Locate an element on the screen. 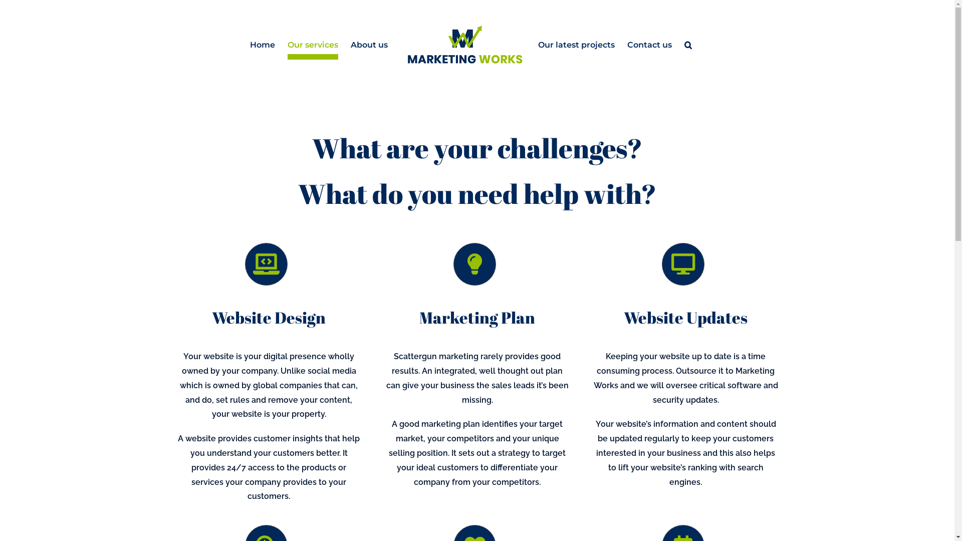 The height and width of the screenshot is (541, 962). Our services is located at coordinates (313, 45).